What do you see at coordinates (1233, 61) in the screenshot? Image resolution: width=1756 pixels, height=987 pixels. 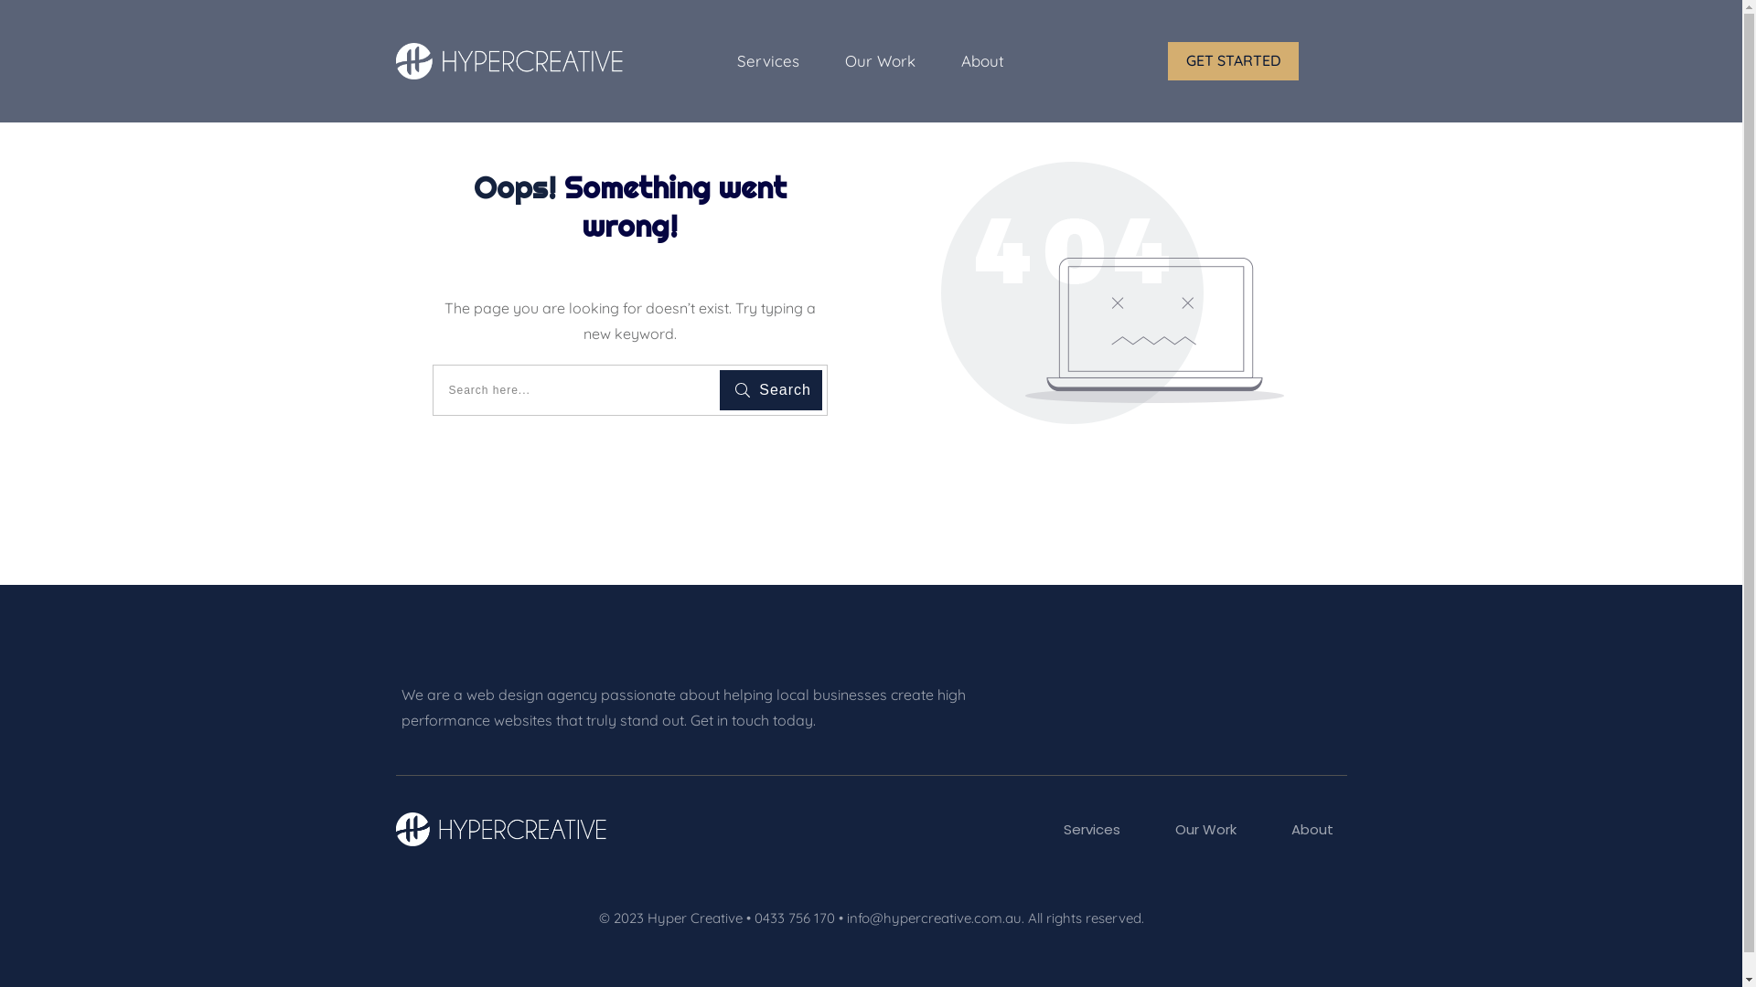 I see `GET STARTED` at bounding box center [1233, 61].